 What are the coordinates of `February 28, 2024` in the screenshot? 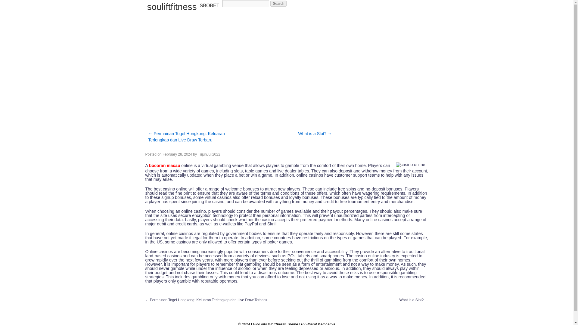 It's located at (177, 154).